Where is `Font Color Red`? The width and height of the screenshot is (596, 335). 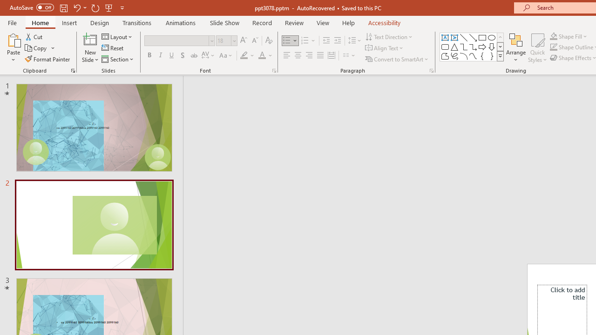 Font Color Red is located at coordinates (262, 56).